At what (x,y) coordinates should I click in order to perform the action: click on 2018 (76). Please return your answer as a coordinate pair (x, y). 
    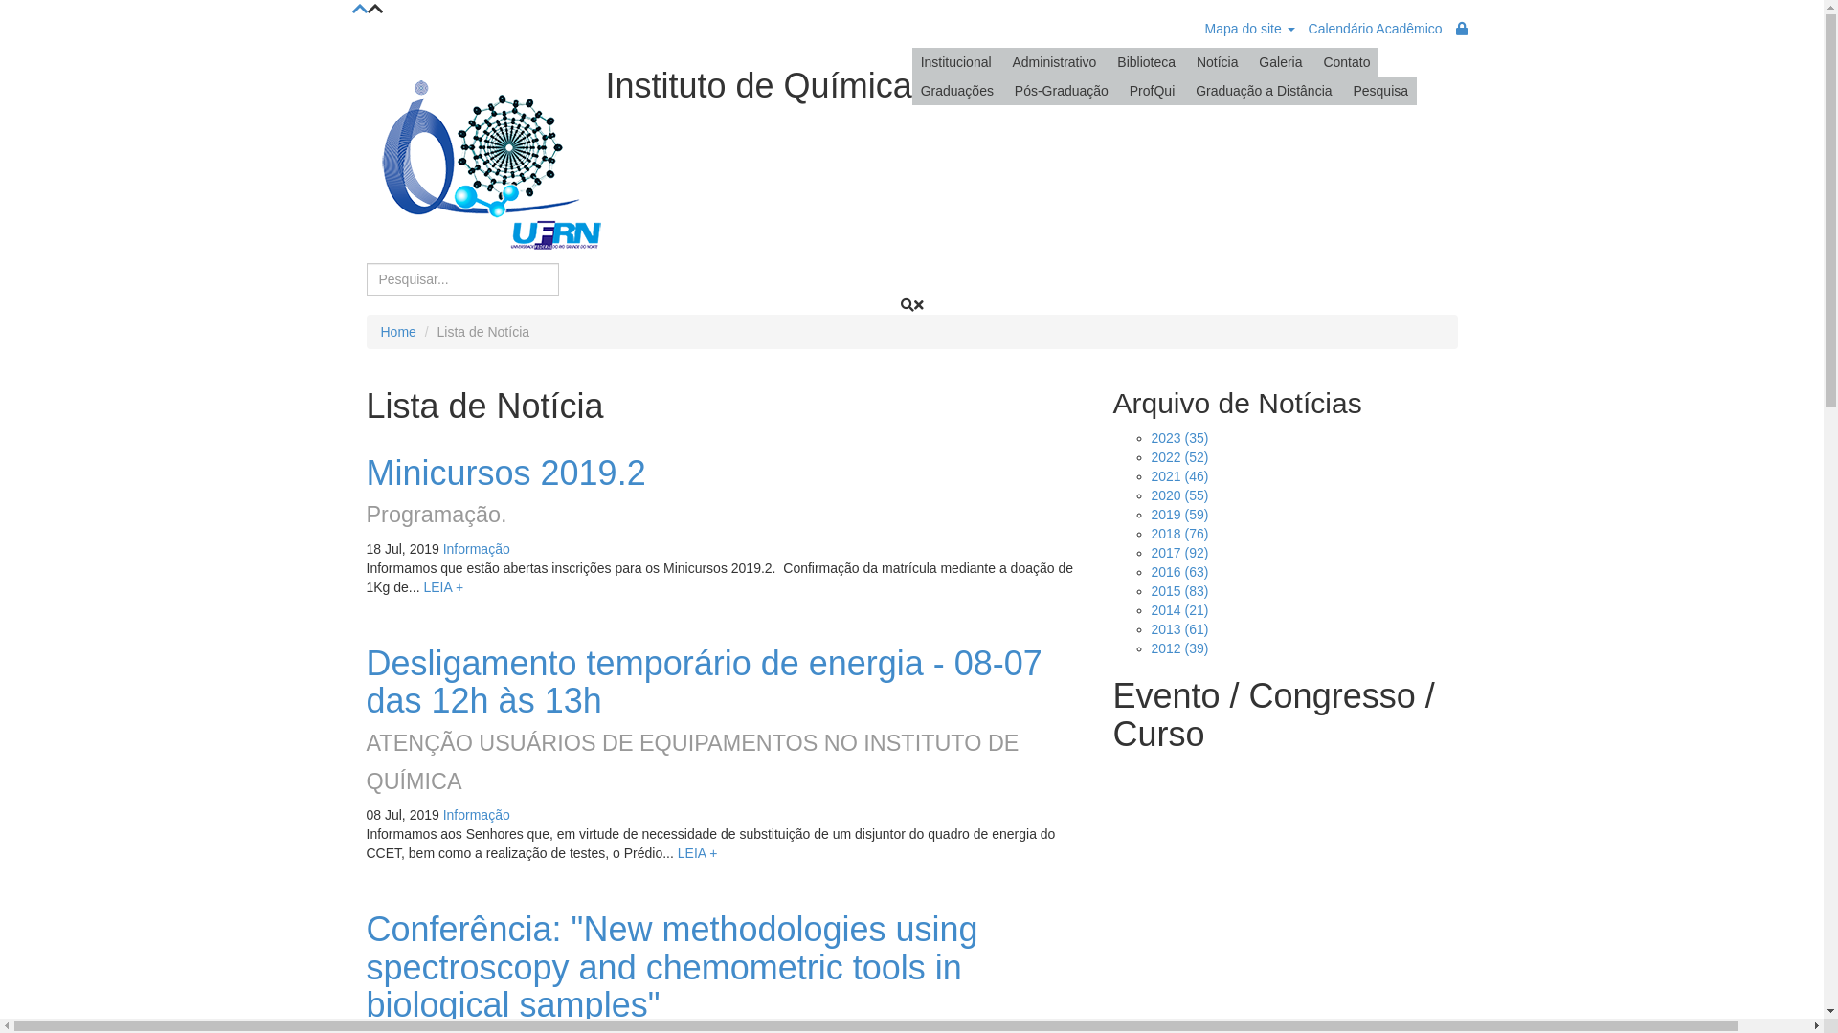
    Looking at the image, I should click on (1179, 534).